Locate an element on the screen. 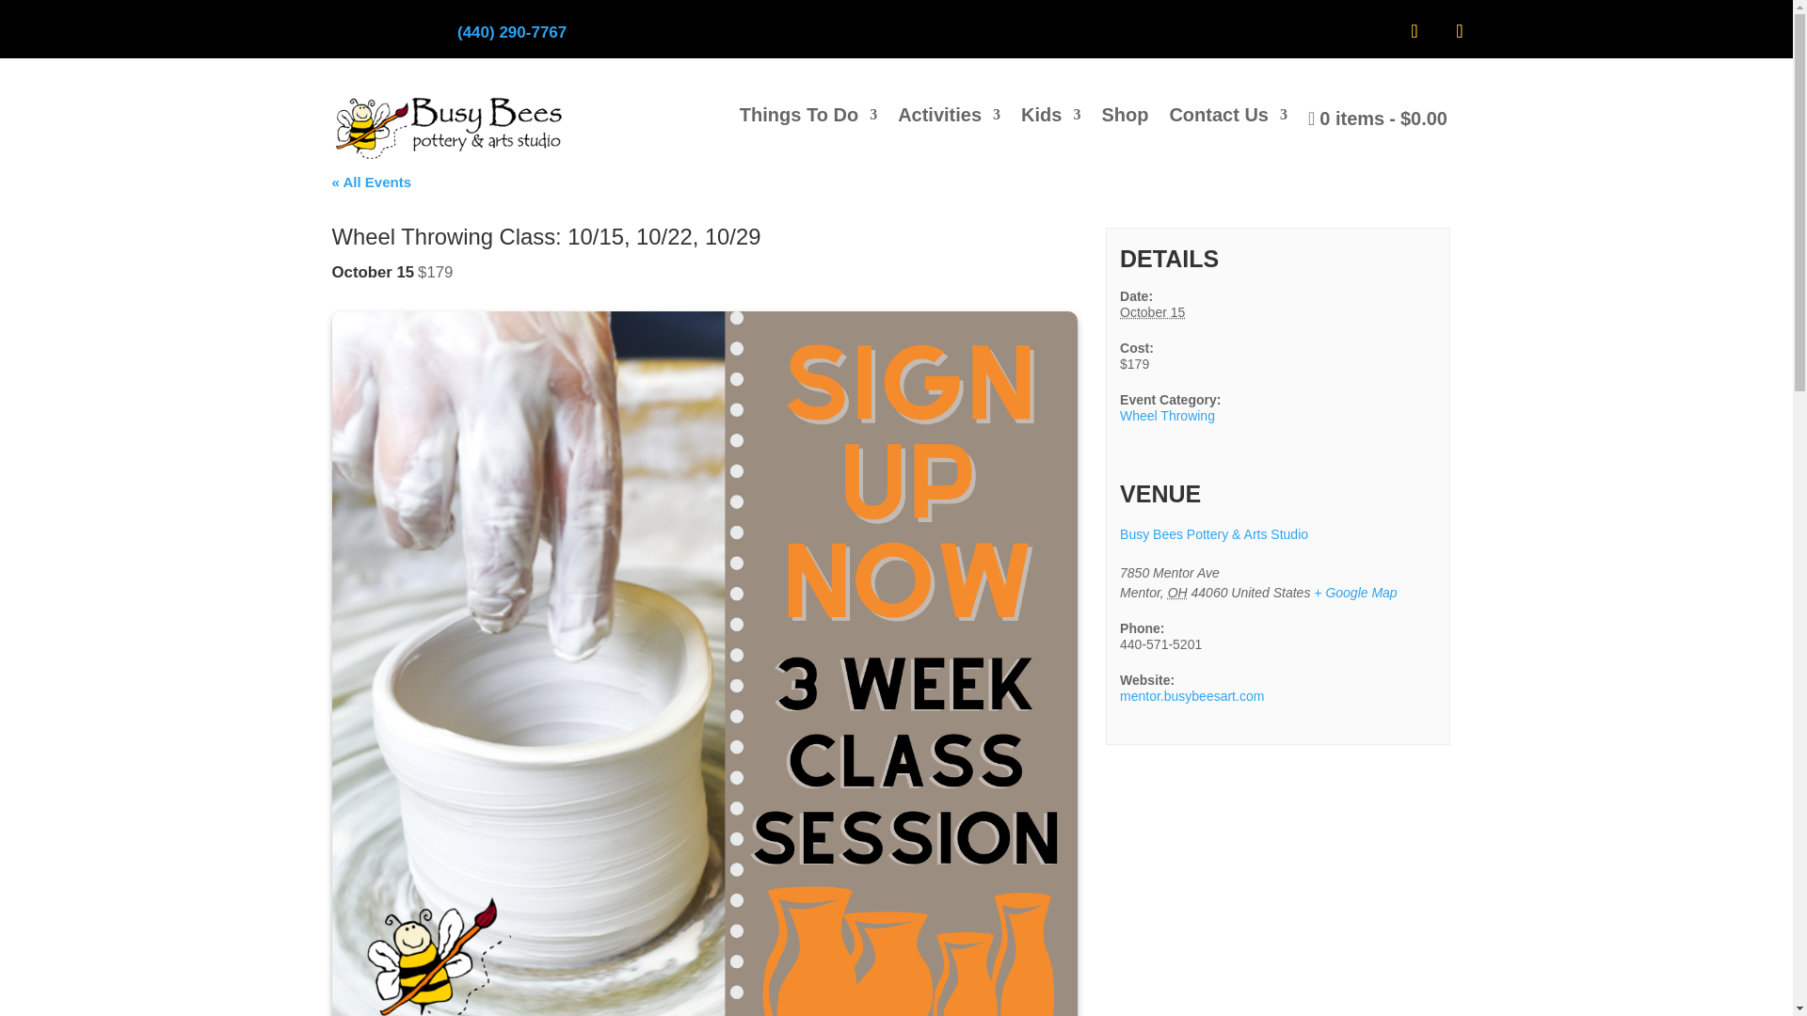 The width and height of the screenshot is (1807, 1016). Ohio is located at coordinates (1176, 593).